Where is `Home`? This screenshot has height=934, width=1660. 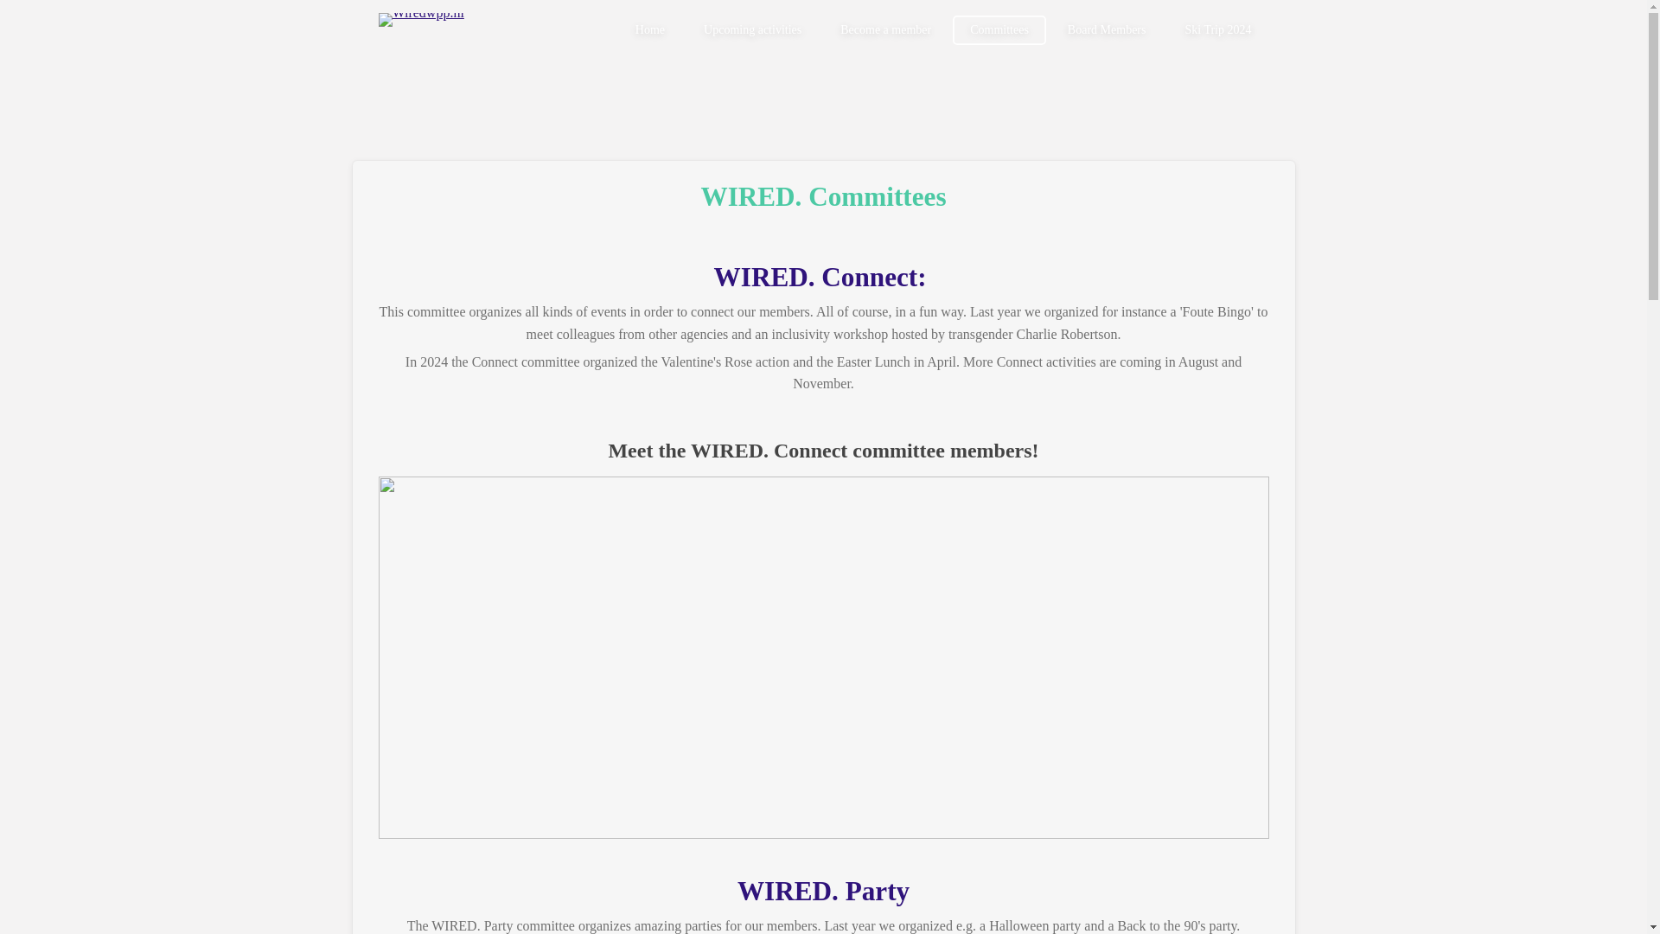 Home is located at coordinates (650, 29).